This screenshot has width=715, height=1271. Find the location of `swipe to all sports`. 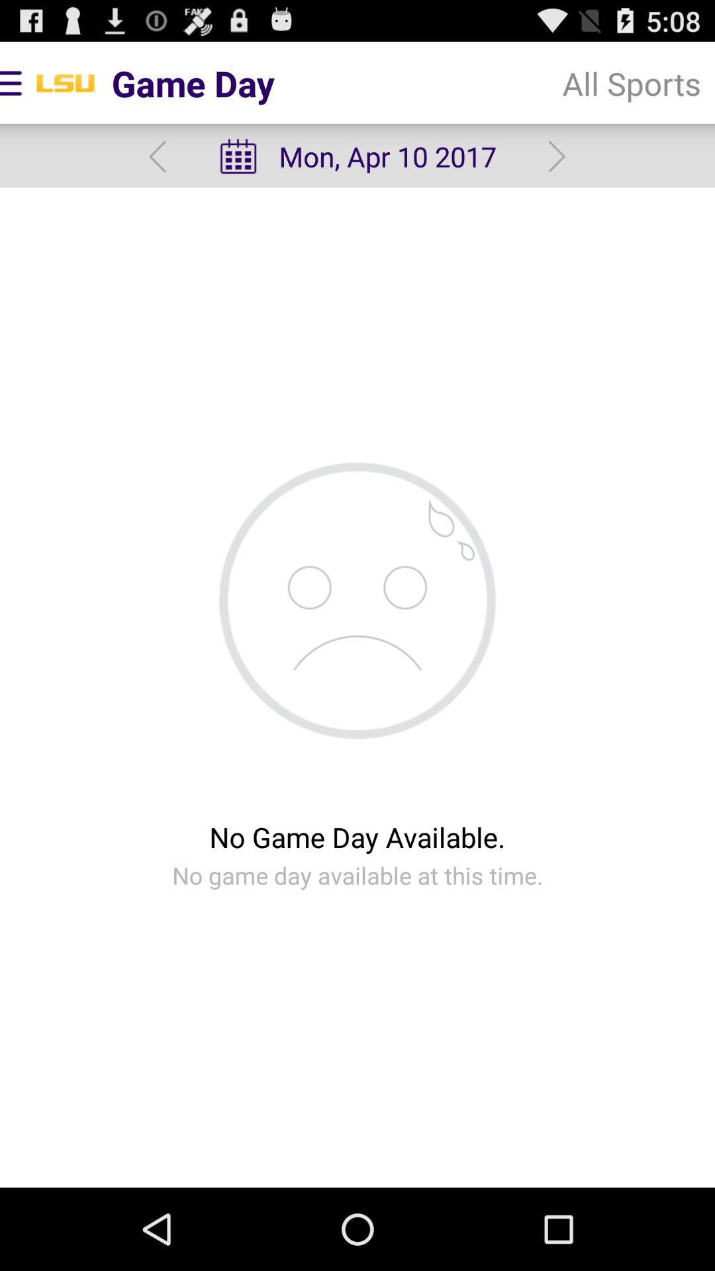

swipe to all sports is located at coordinates (632, 83).